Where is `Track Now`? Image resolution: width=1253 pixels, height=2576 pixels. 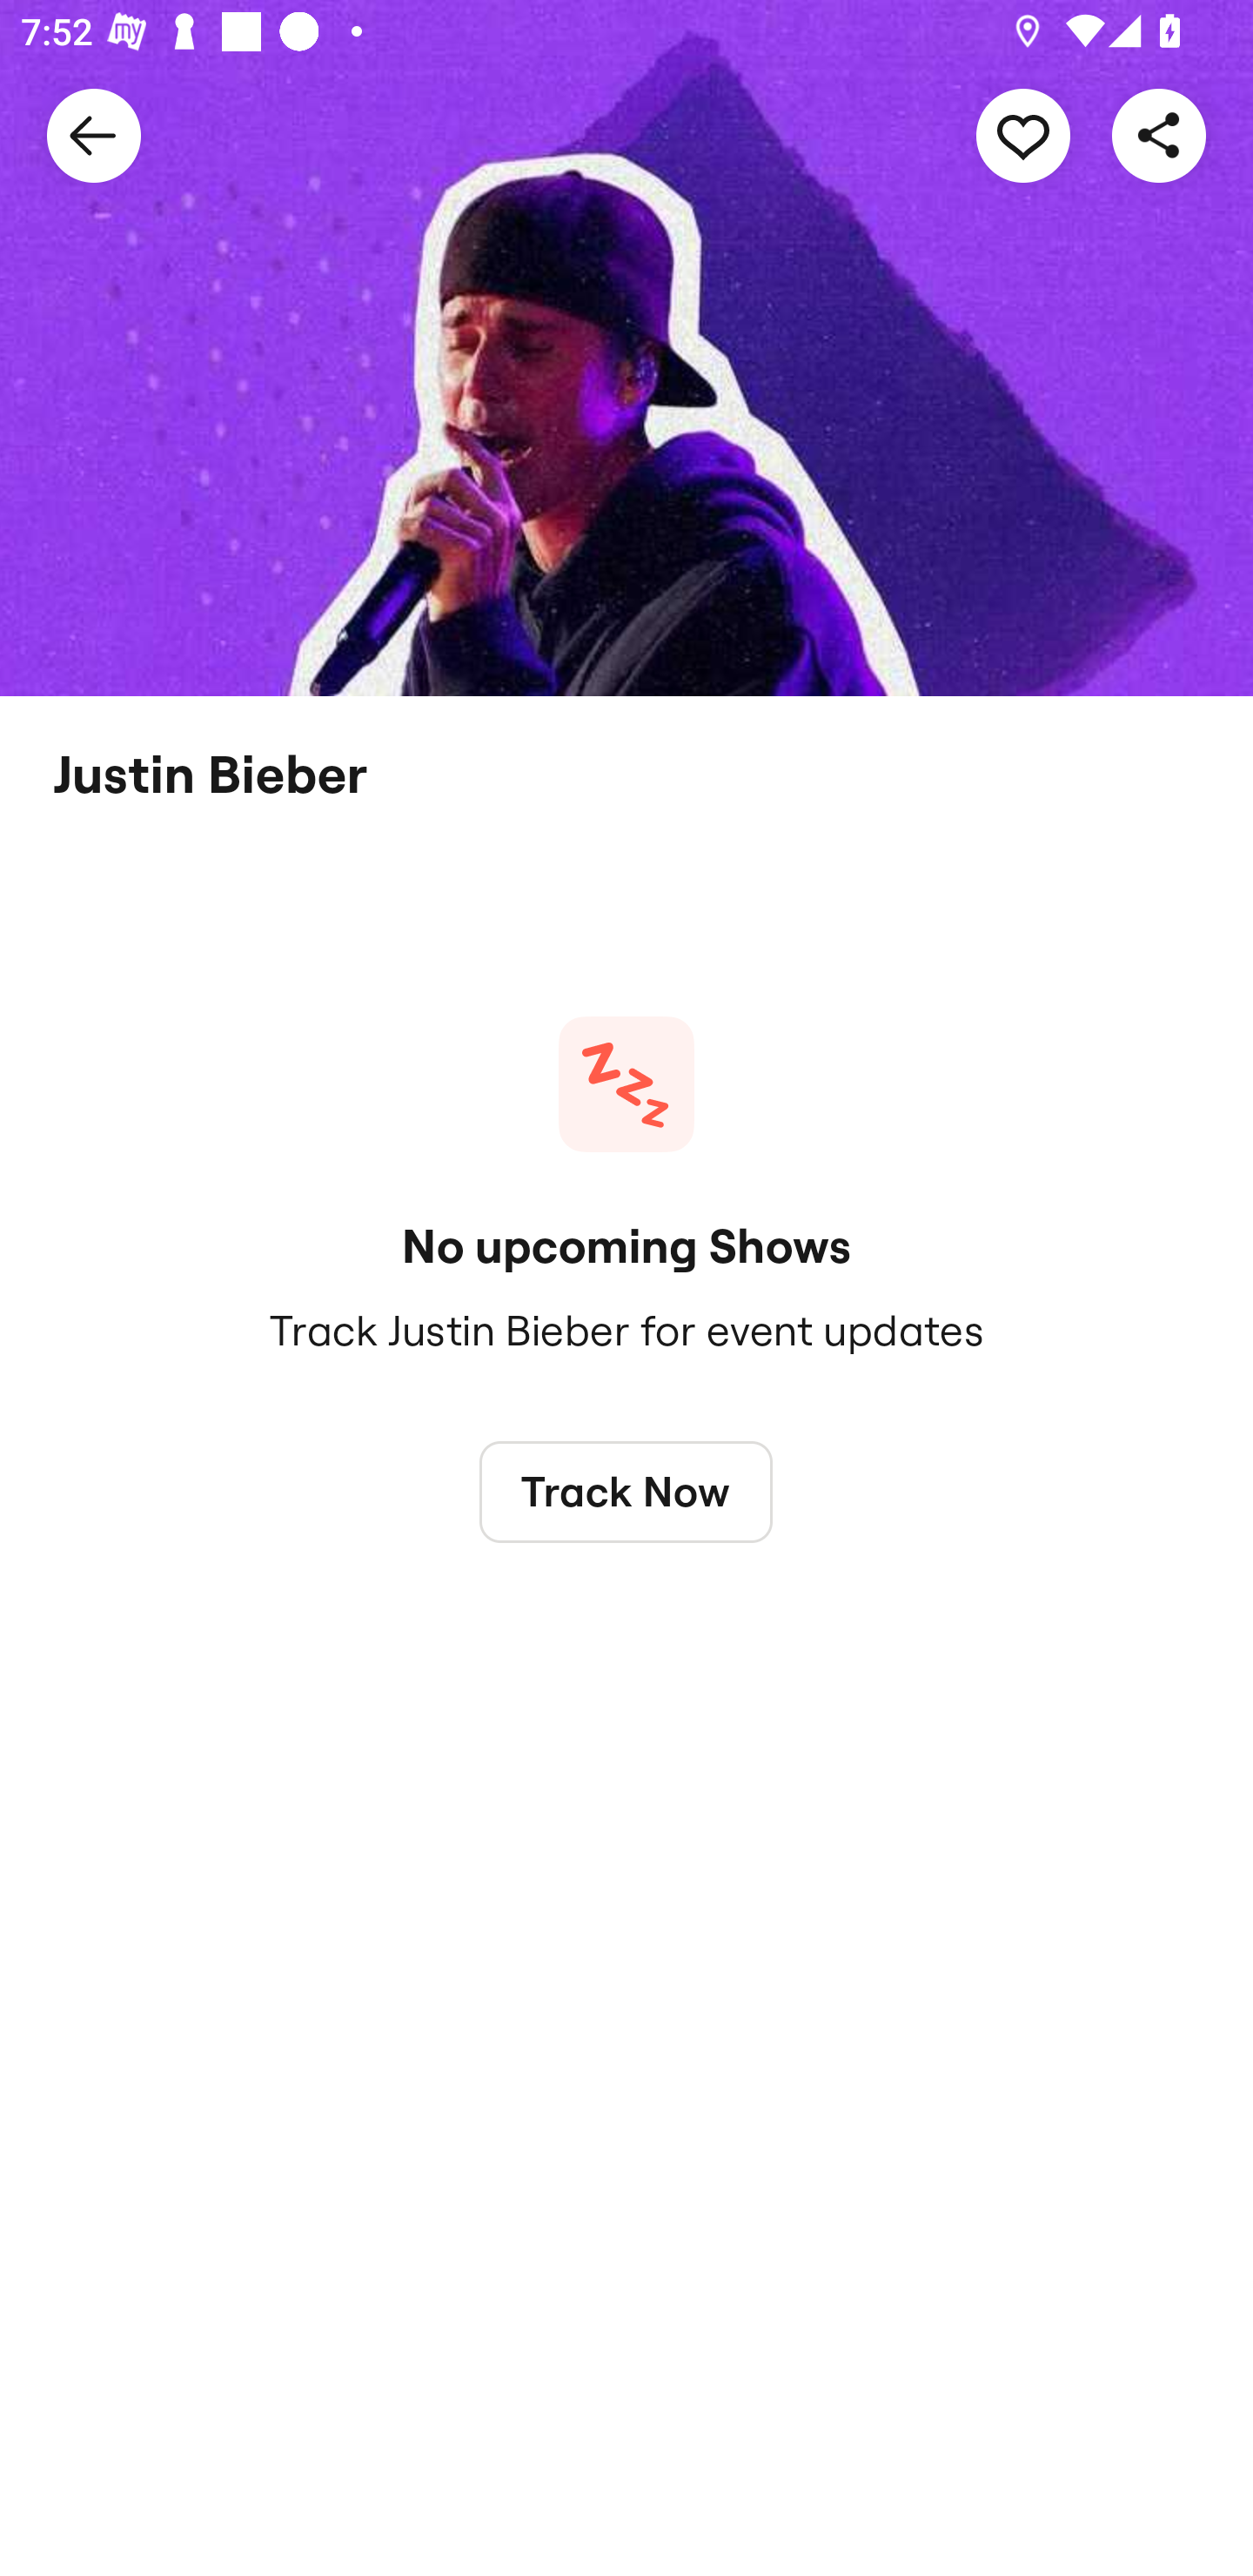 Track Now is located at coordinates (626, 1491).